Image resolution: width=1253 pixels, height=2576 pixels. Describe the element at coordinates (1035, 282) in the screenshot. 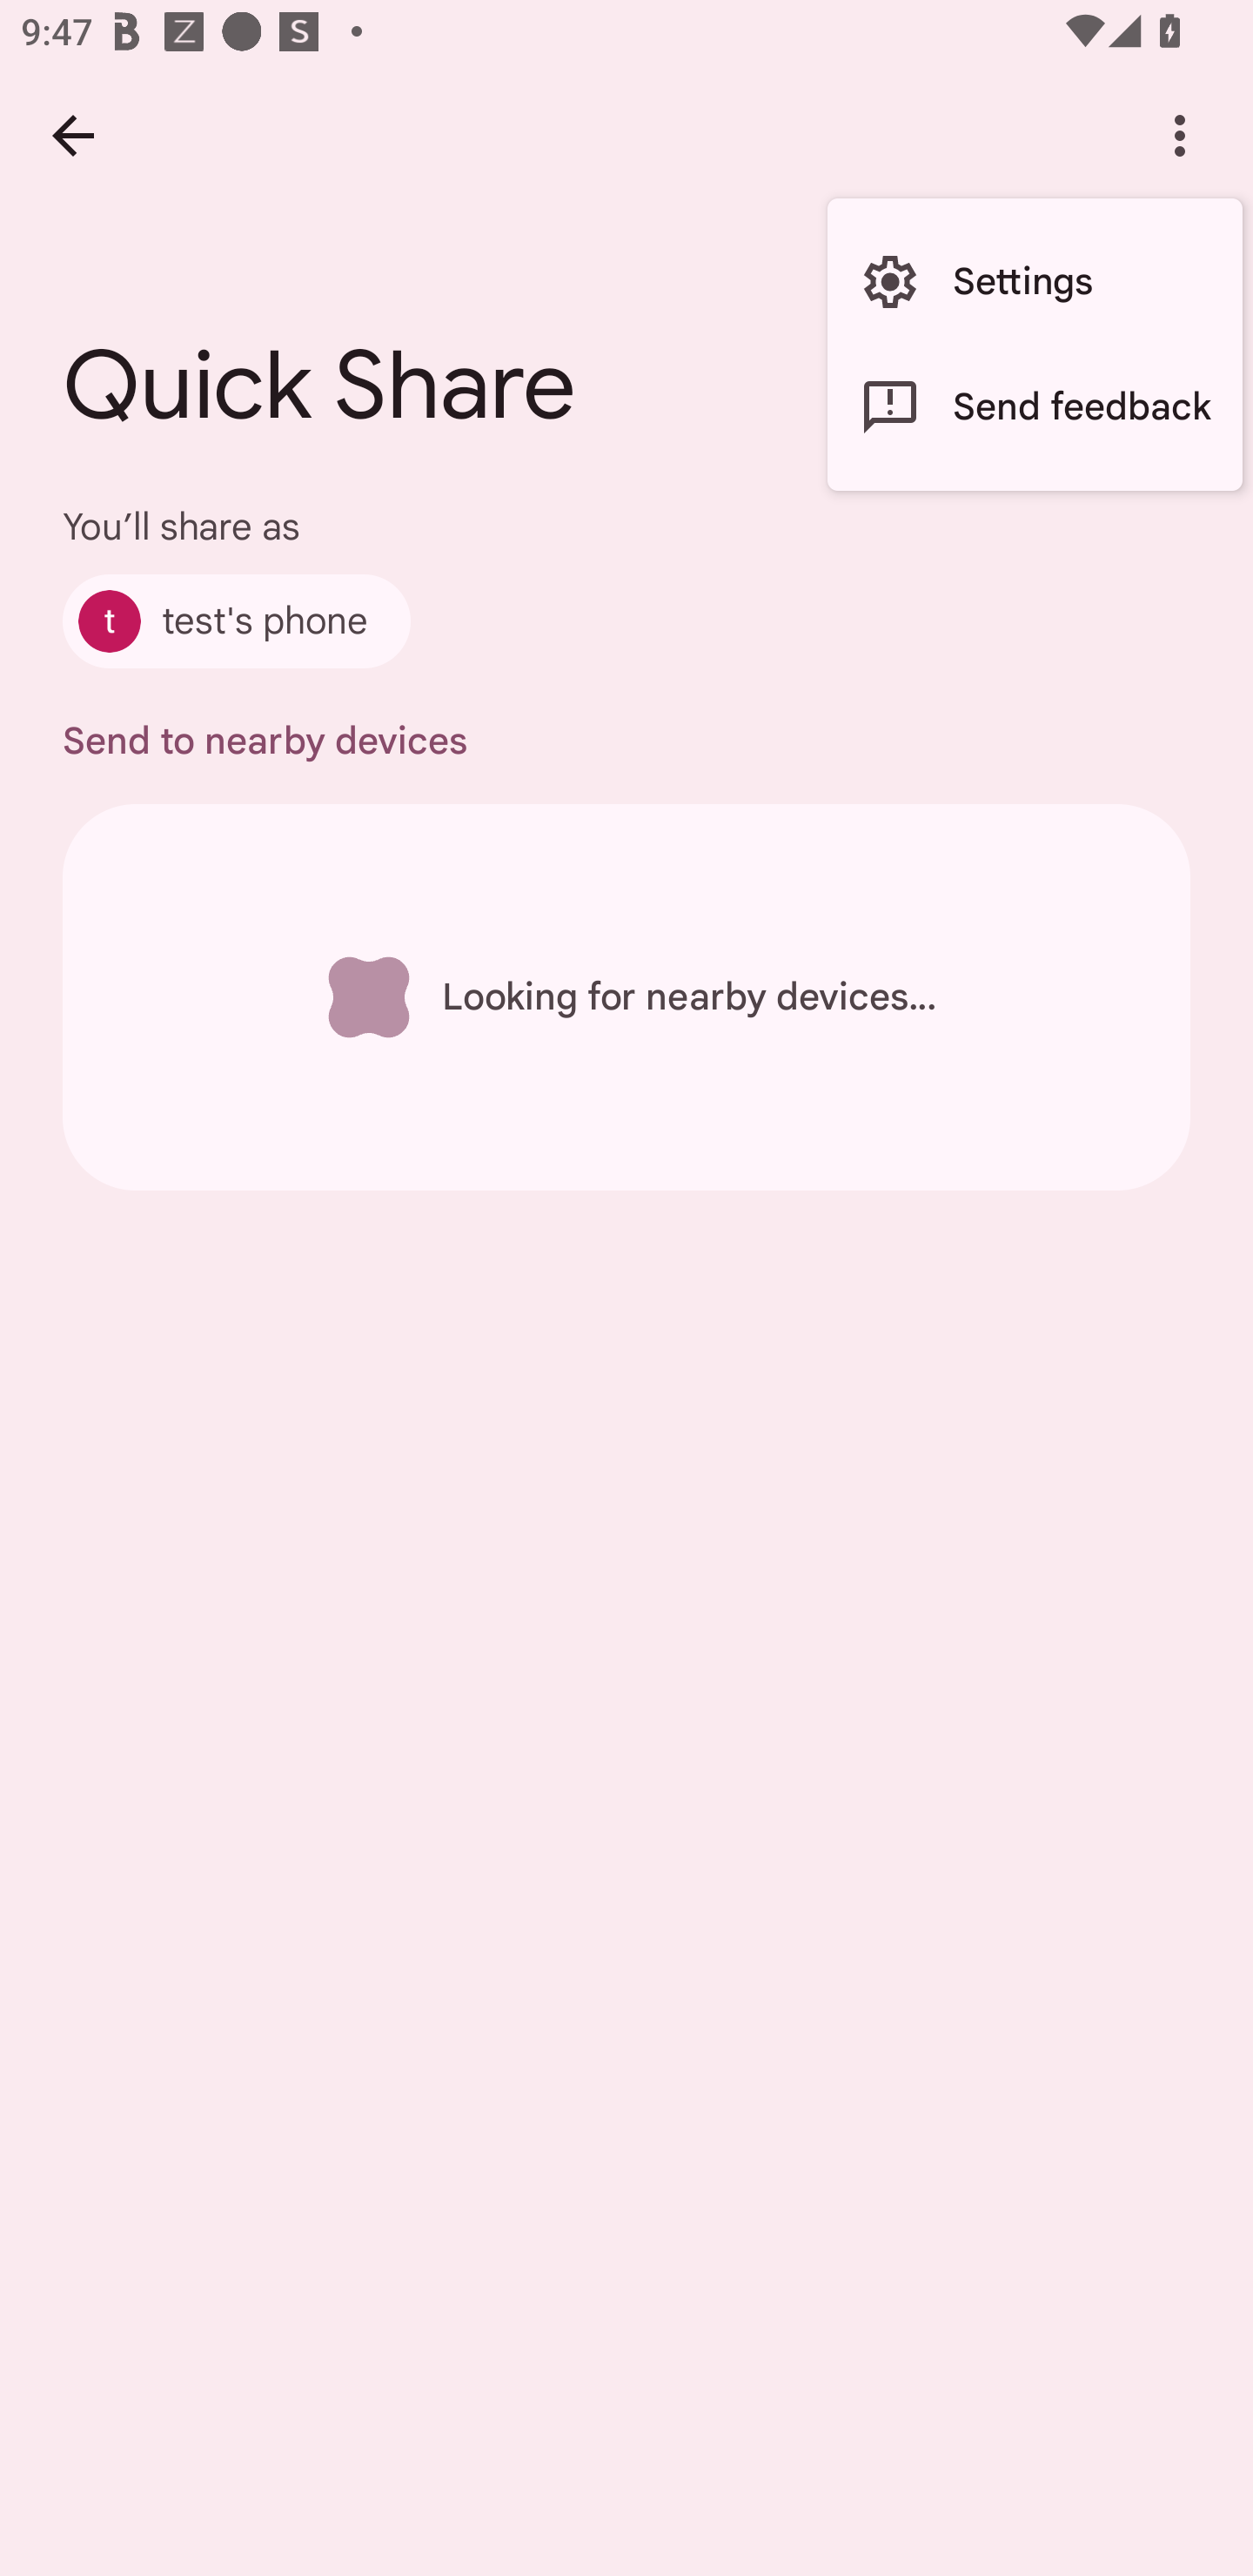

I see `Settings` at that location.